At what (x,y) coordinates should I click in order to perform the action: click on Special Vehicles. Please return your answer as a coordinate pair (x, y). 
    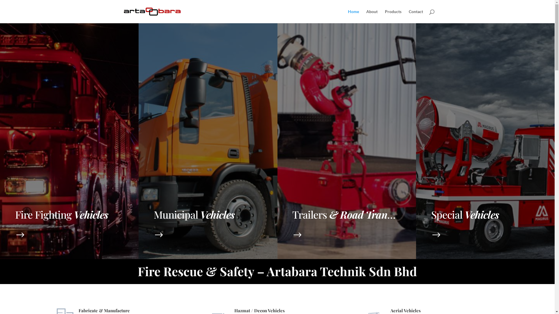
    Looking at the image, I should click on (465, 215).